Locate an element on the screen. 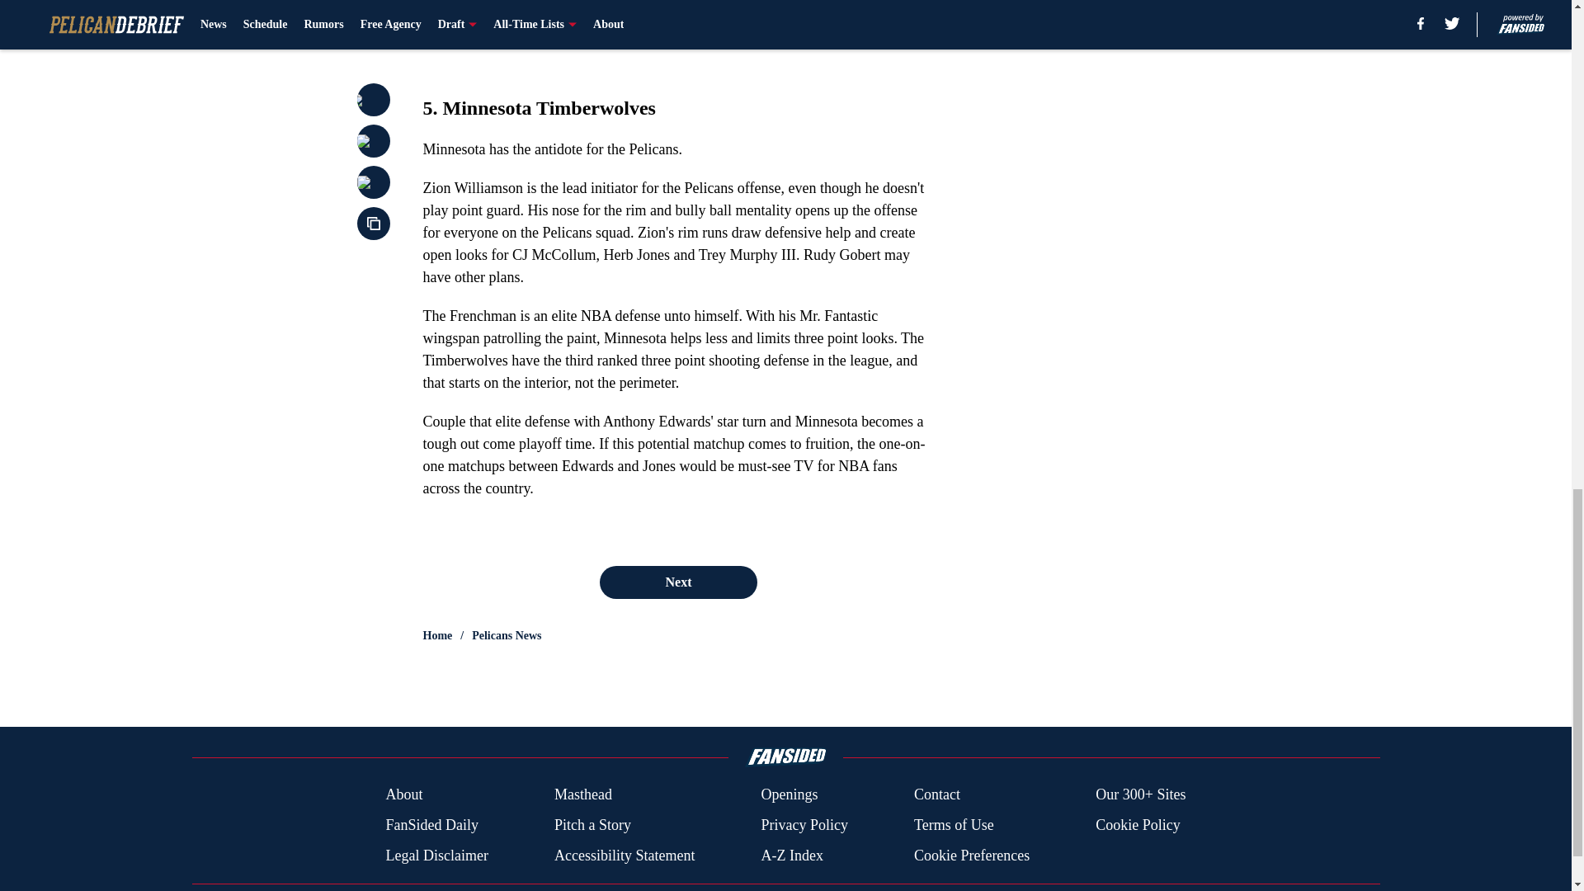 Image resolution: width=1584 pixels, height=891 pixels. Privacy Policy is located at coordinates (804, 825).